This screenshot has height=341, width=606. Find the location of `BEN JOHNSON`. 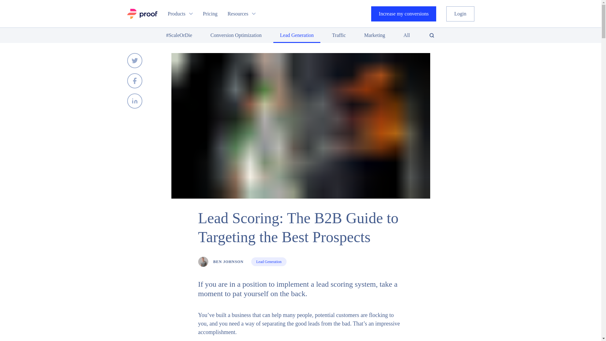

BEN JOHNSON is located at coordinates (221, 261).